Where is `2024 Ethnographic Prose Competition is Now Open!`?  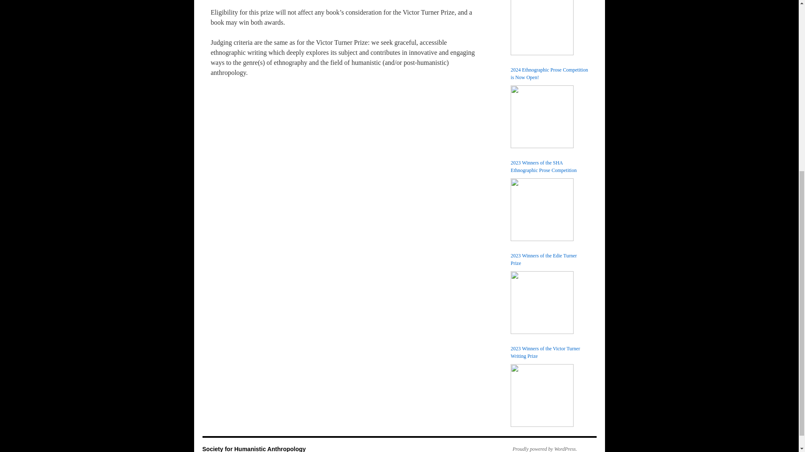 2024 Ethnographic Prose Competition is Now Open! is located at coordinates (549, 74).